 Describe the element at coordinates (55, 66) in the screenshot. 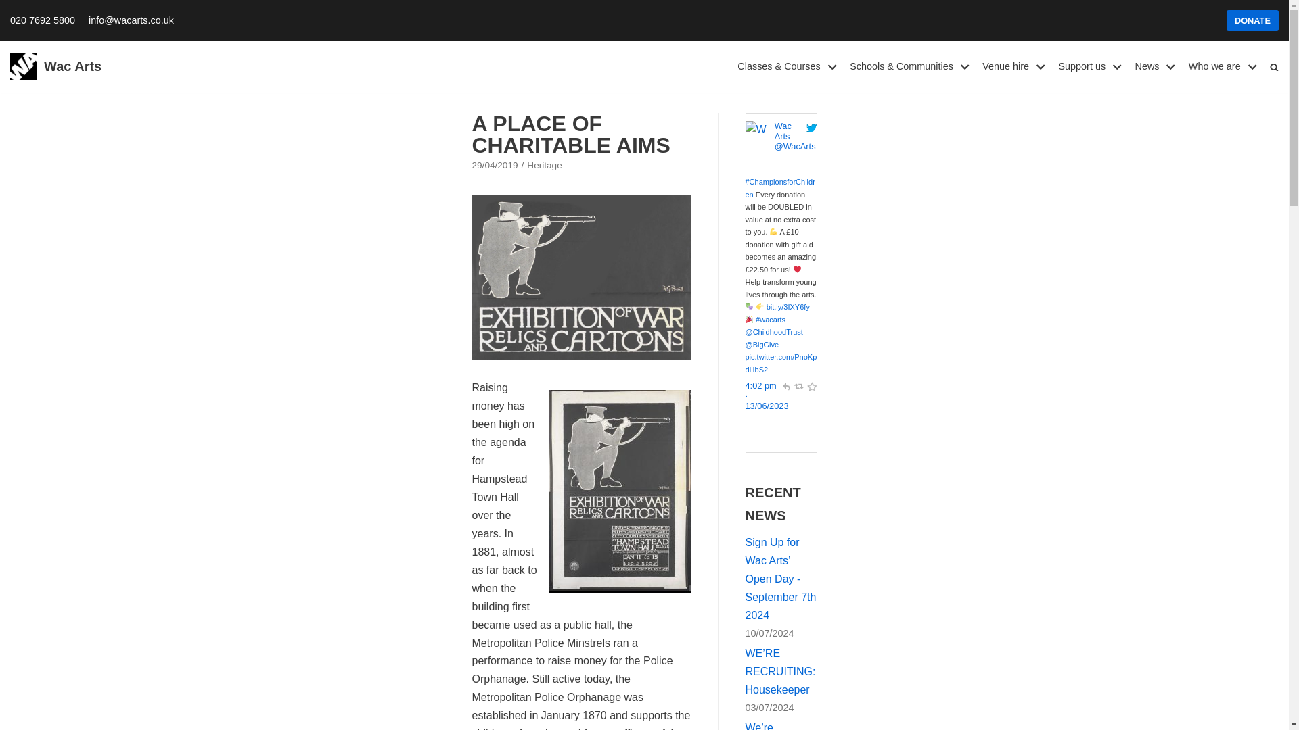

I see `Wac Arts` at that location.